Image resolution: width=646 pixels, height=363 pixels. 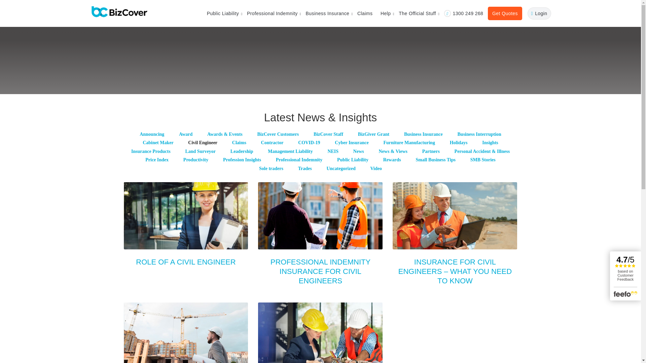 What do you see at coordinates (223, 13) in the screenshot?
I see `Public Liability` at bounding box center [223, 13].